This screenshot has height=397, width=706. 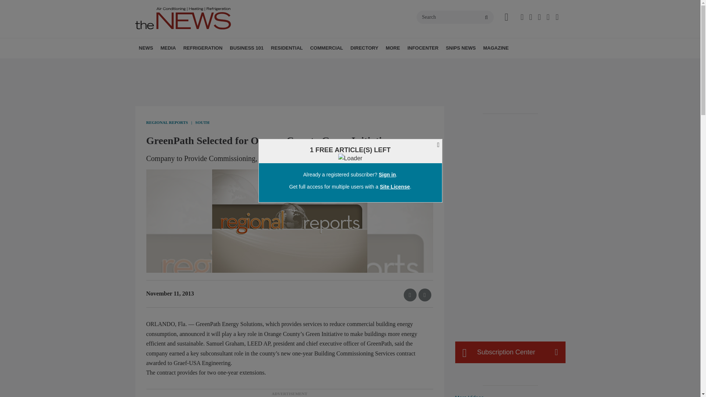 I want to click on PODCASTS, so click(x=209, y=64).